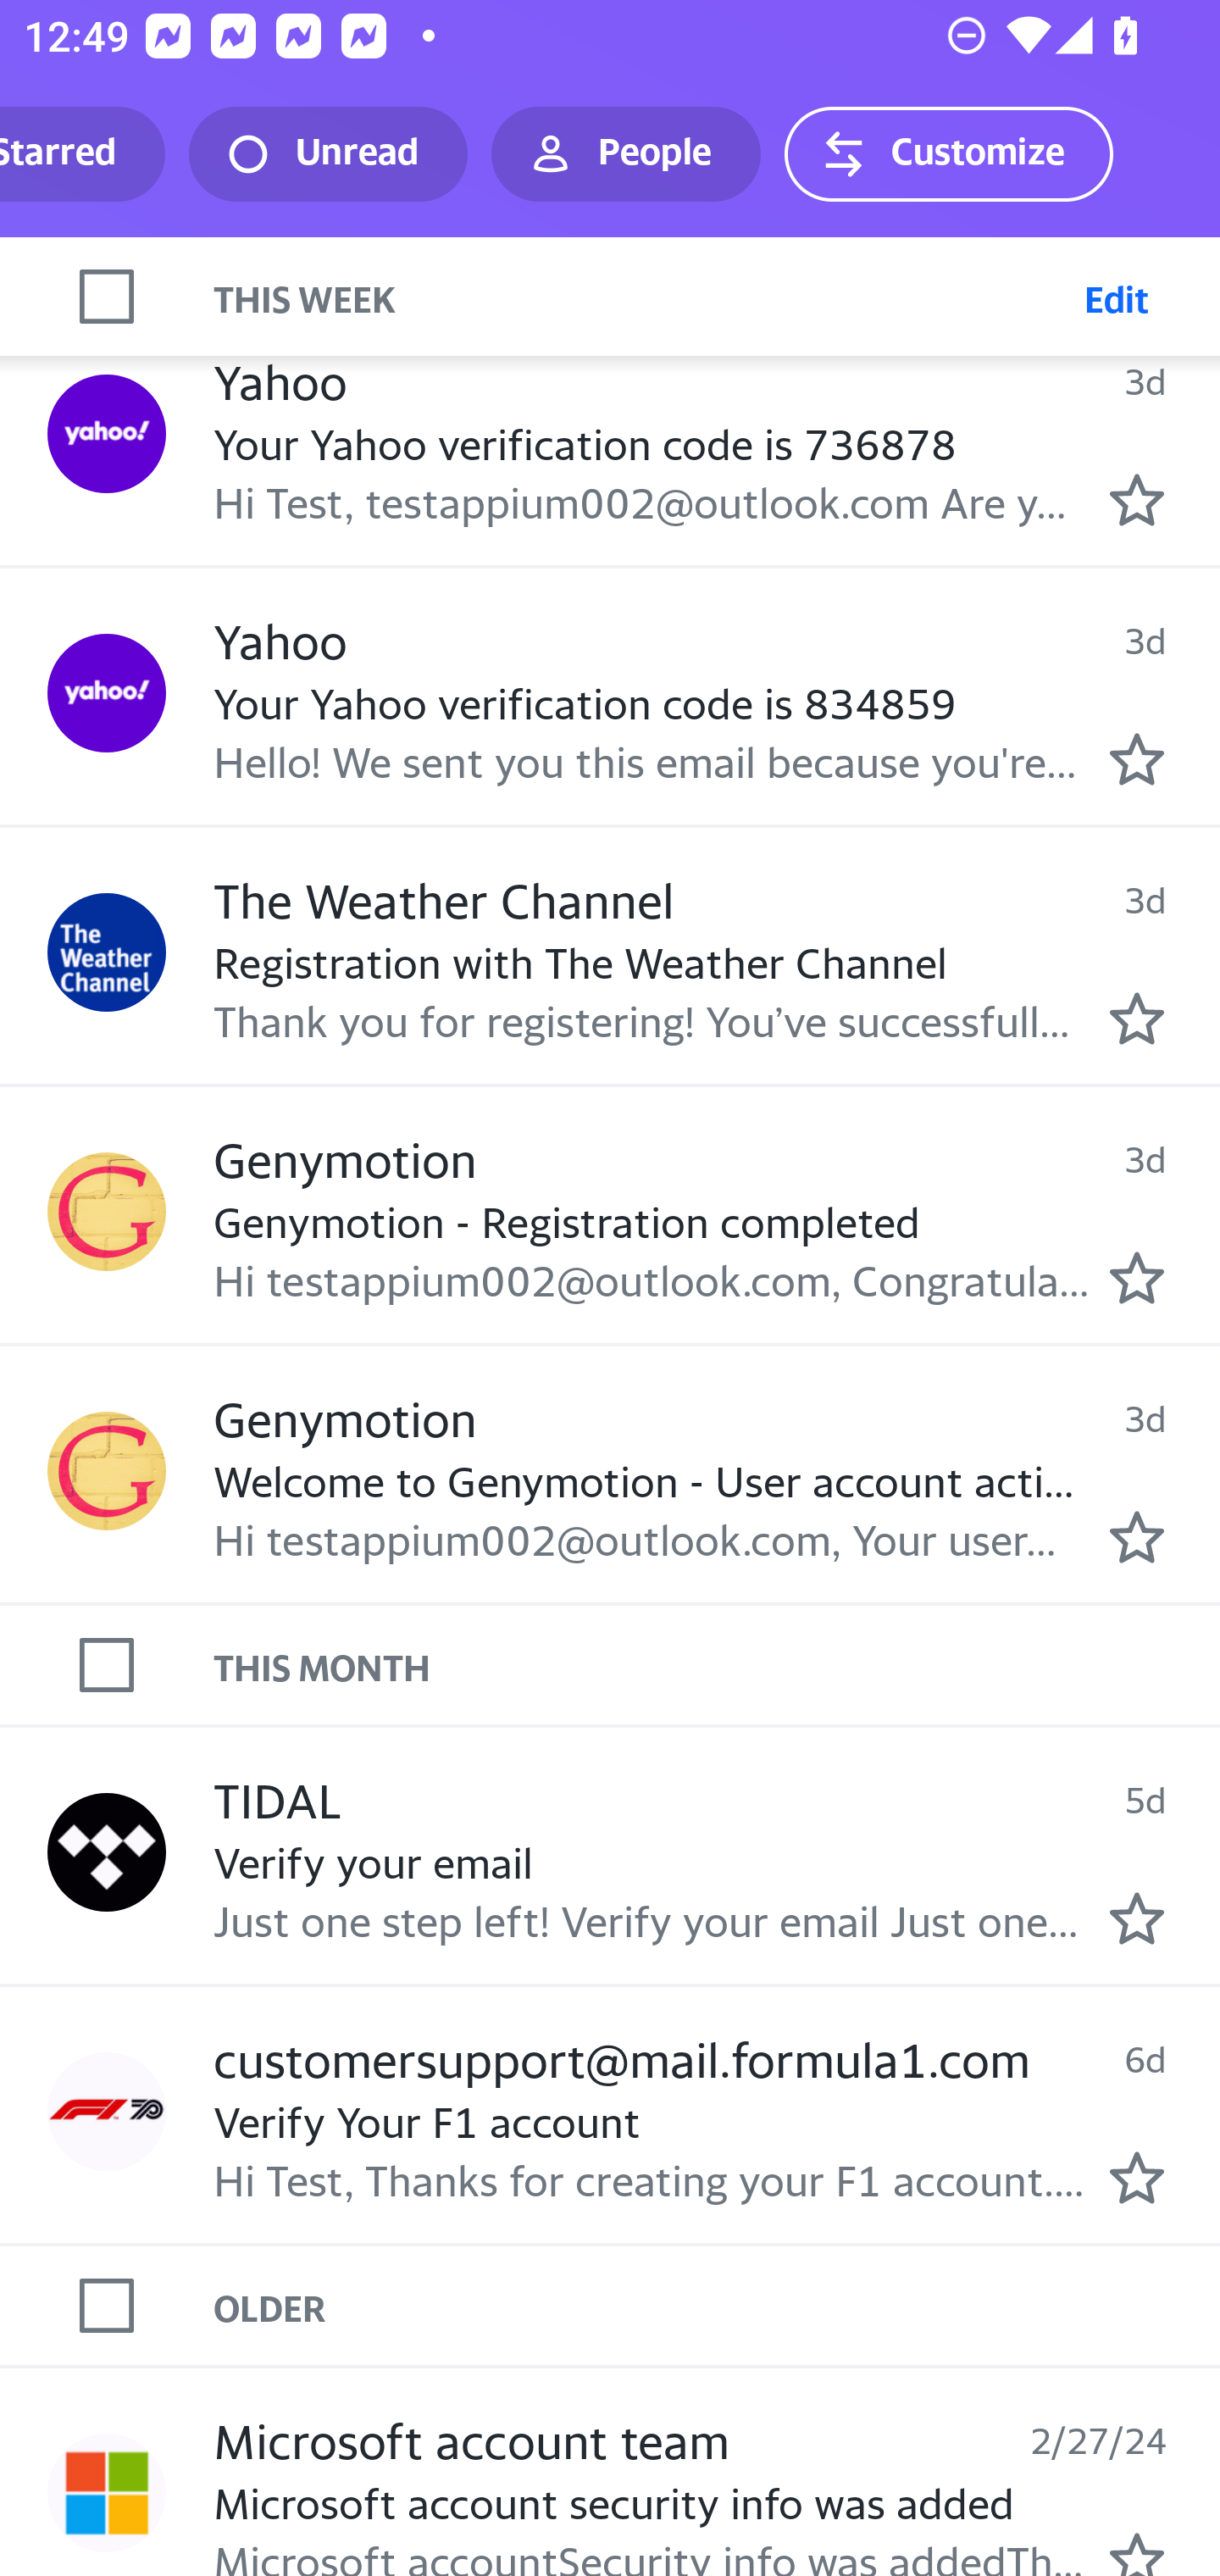  What do you see at coordinates (107, 432) in the screenshot?
I see `Profile
Yahoo` at bounding box center [107, 432].